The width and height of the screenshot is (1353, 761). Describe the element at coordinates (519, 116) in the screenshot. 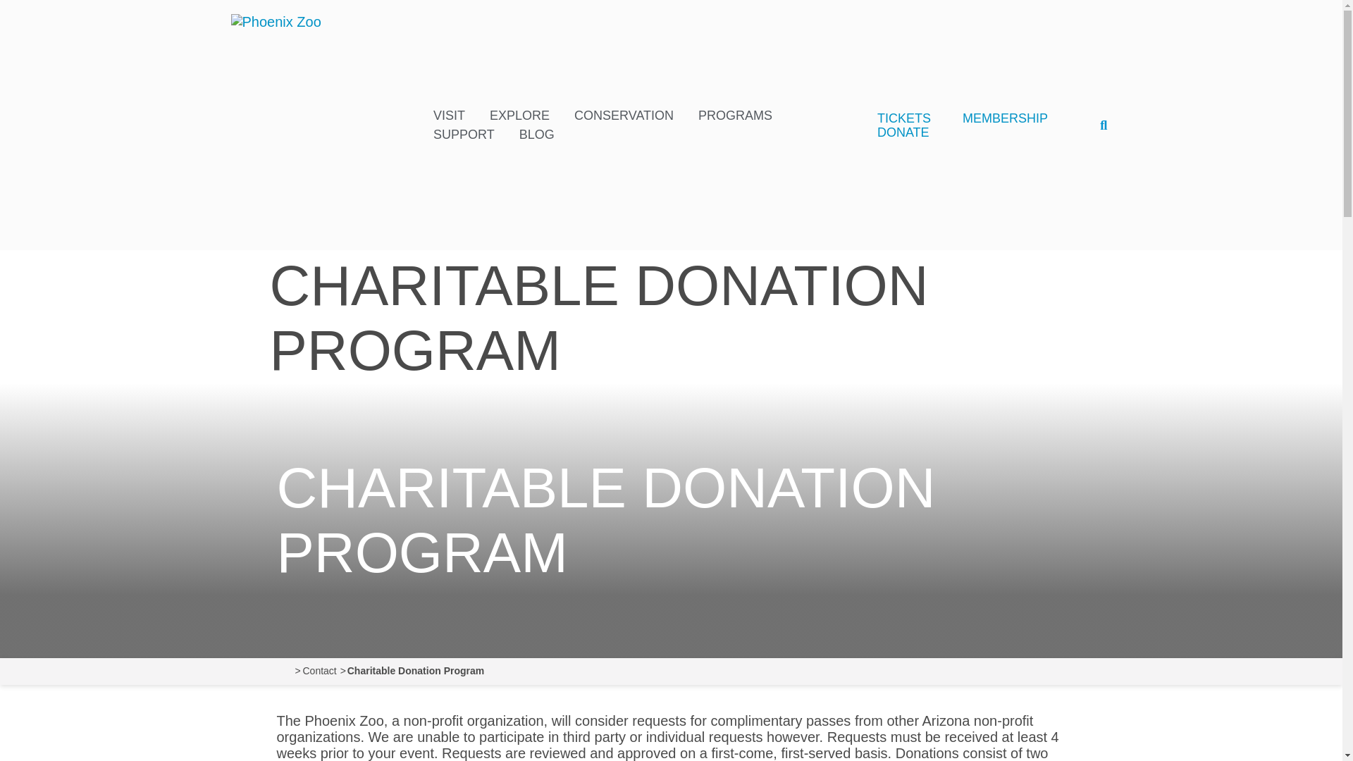

I see `EXPLORE` at that location.